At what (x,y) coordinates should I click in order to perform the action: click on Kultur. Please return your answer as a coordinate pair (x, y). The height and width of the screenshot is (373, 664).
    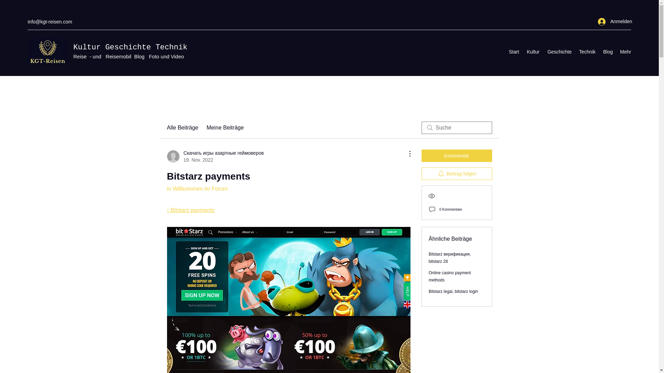
    Looking at the image, I should click on (533, 52).